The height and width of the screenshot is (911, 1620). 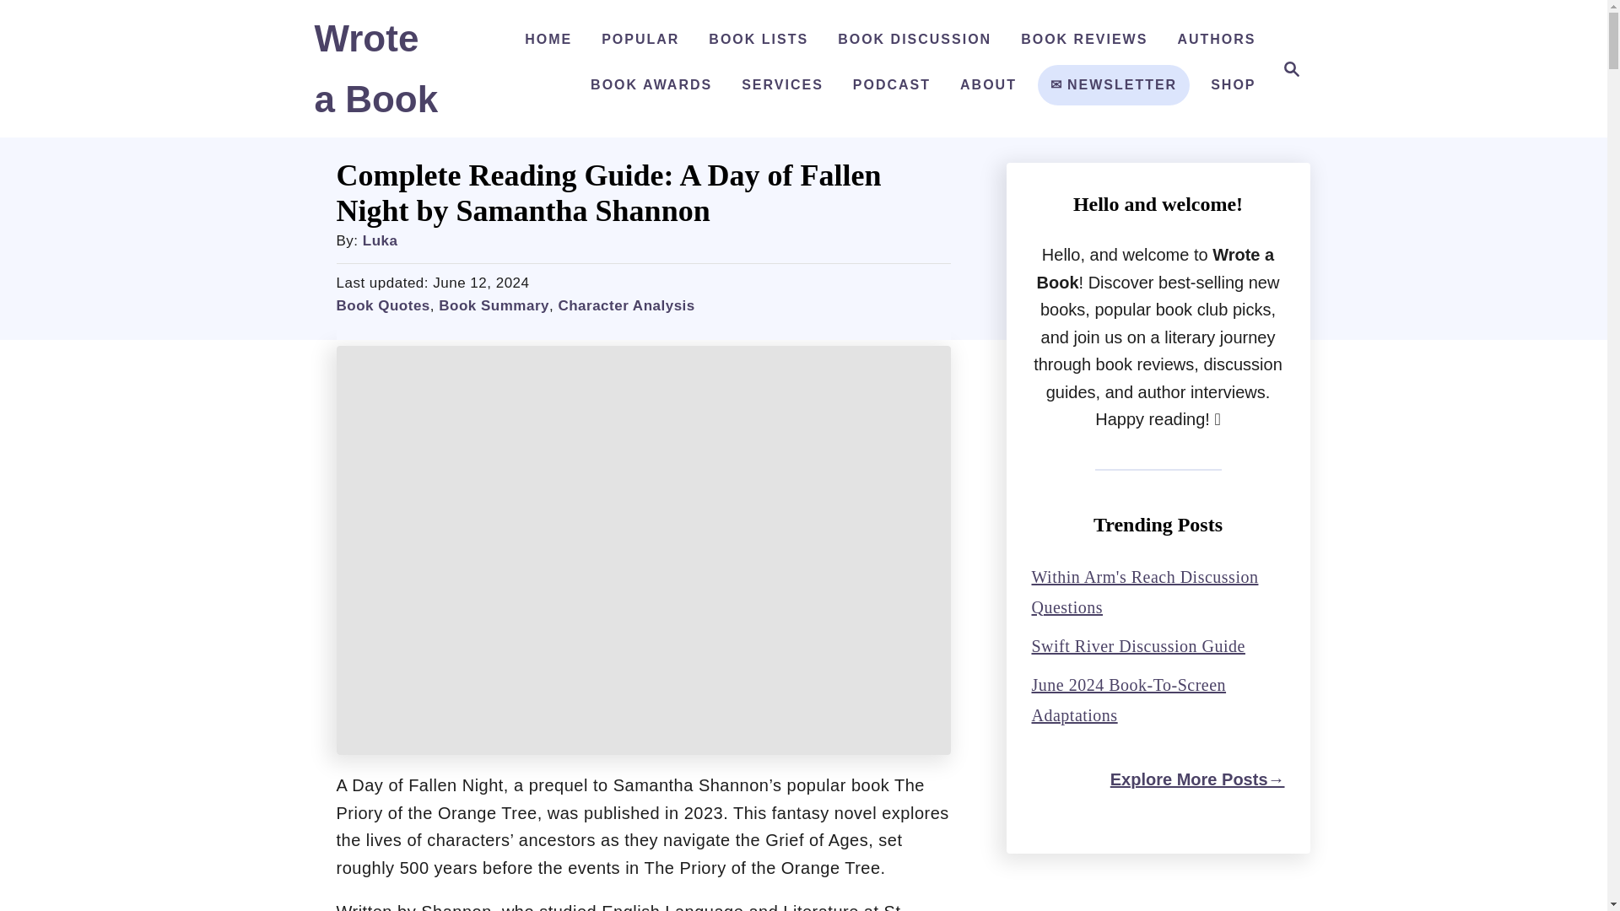 What do you see at coordinates (375, 76) in the screenshot?
I see `ABOUT` at bounding box center [375, 76].